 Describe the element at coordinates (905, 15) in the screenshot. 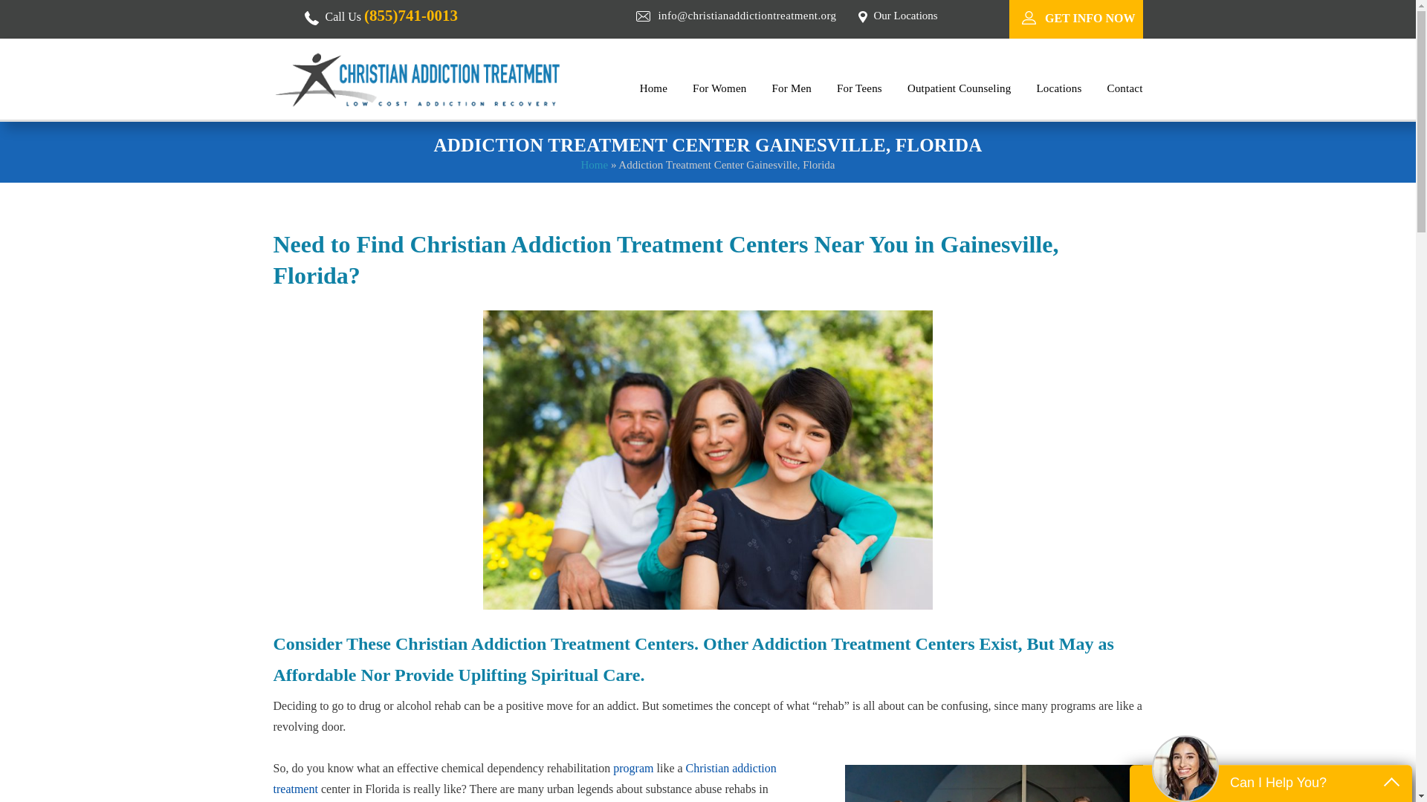

I see `Our Locations` at that location.